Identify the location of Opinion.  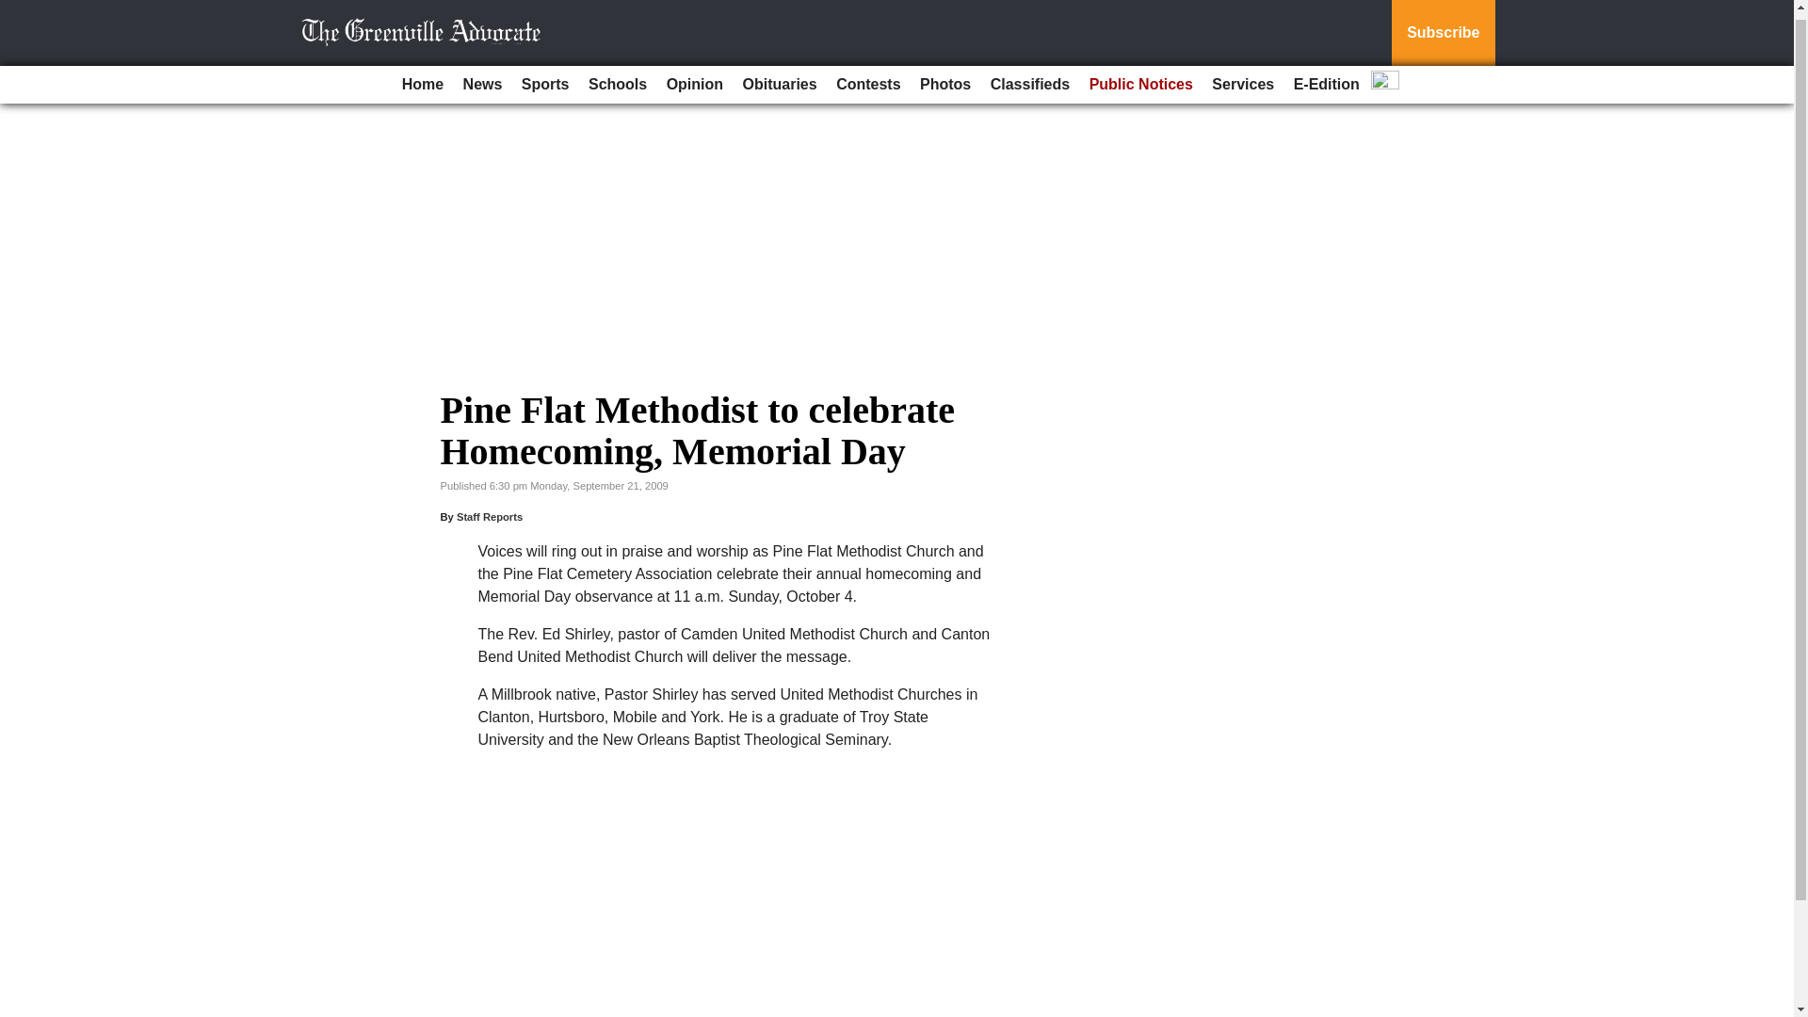
(695, 77).